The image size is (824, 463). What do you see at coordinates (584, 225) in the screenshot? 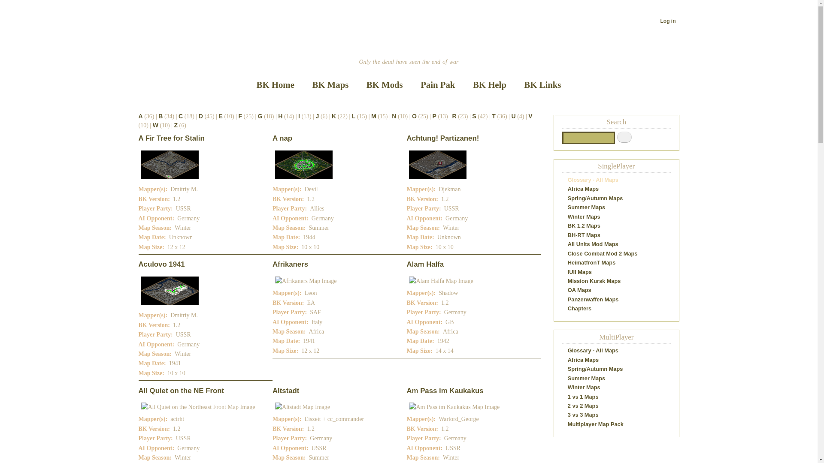
I see `BK 1.2 Maps` at bounding box center [584, 225].